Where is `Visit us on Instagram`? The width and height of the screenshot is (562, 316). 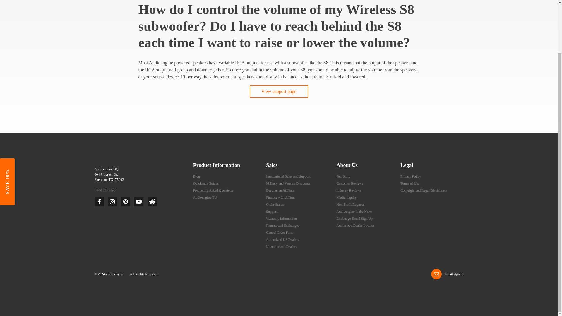
Visit us on Instagram is located at coordinates (112, 201).